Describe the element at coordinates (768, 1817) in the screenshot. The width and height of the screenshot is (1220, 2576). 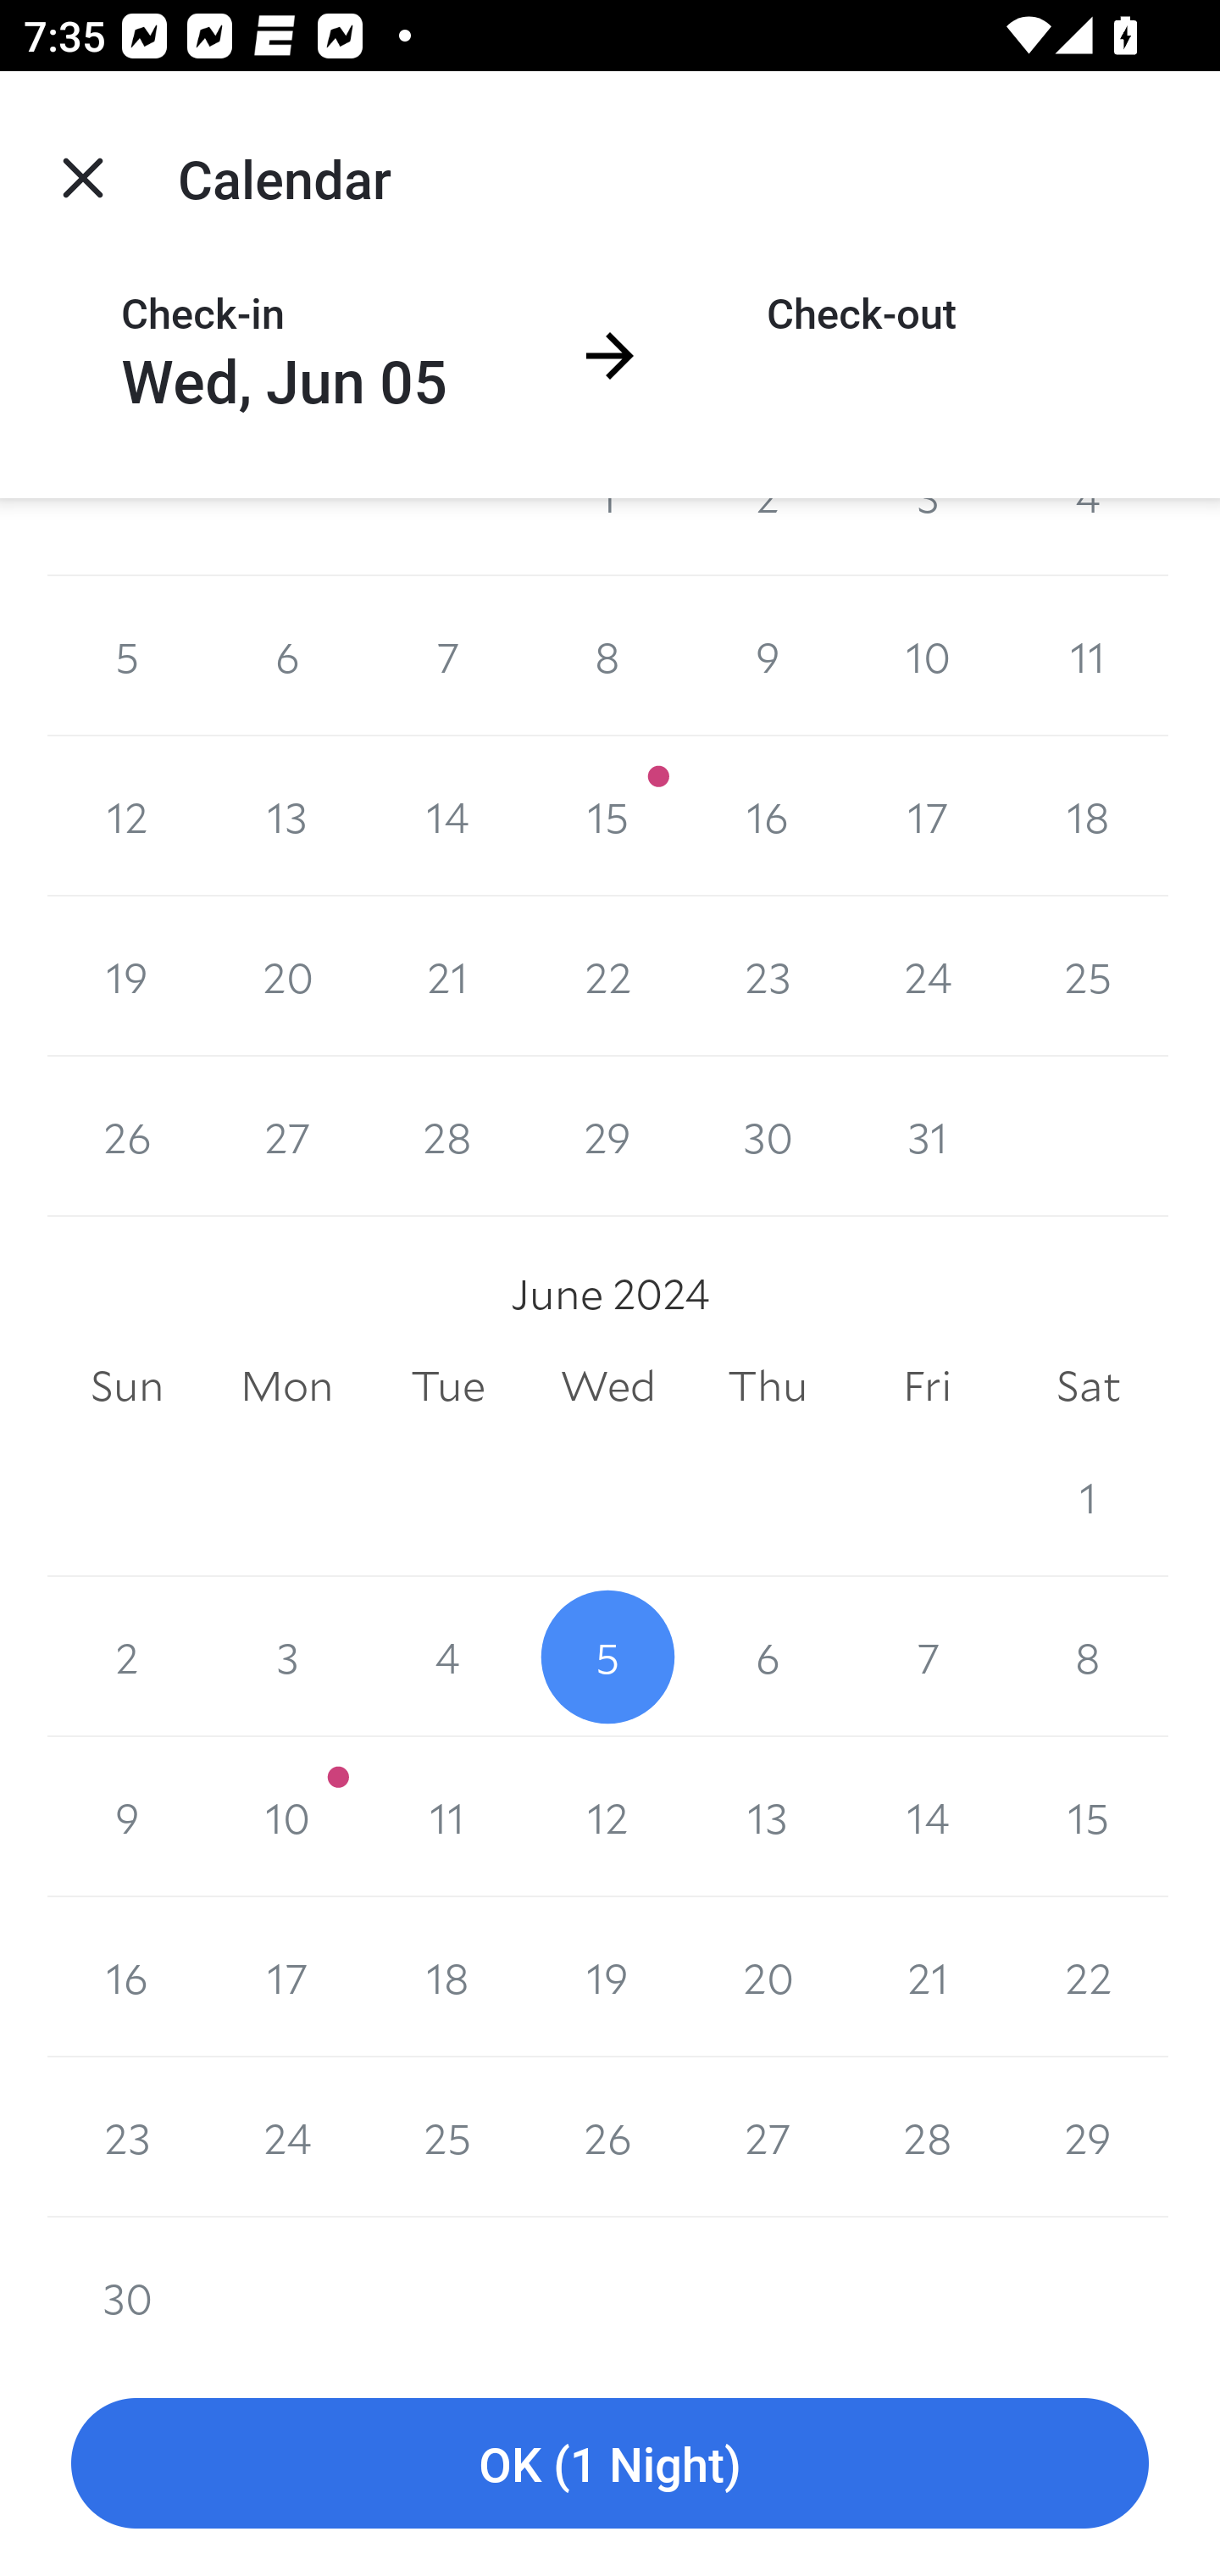
I see `13 13 June 2024` at that location.